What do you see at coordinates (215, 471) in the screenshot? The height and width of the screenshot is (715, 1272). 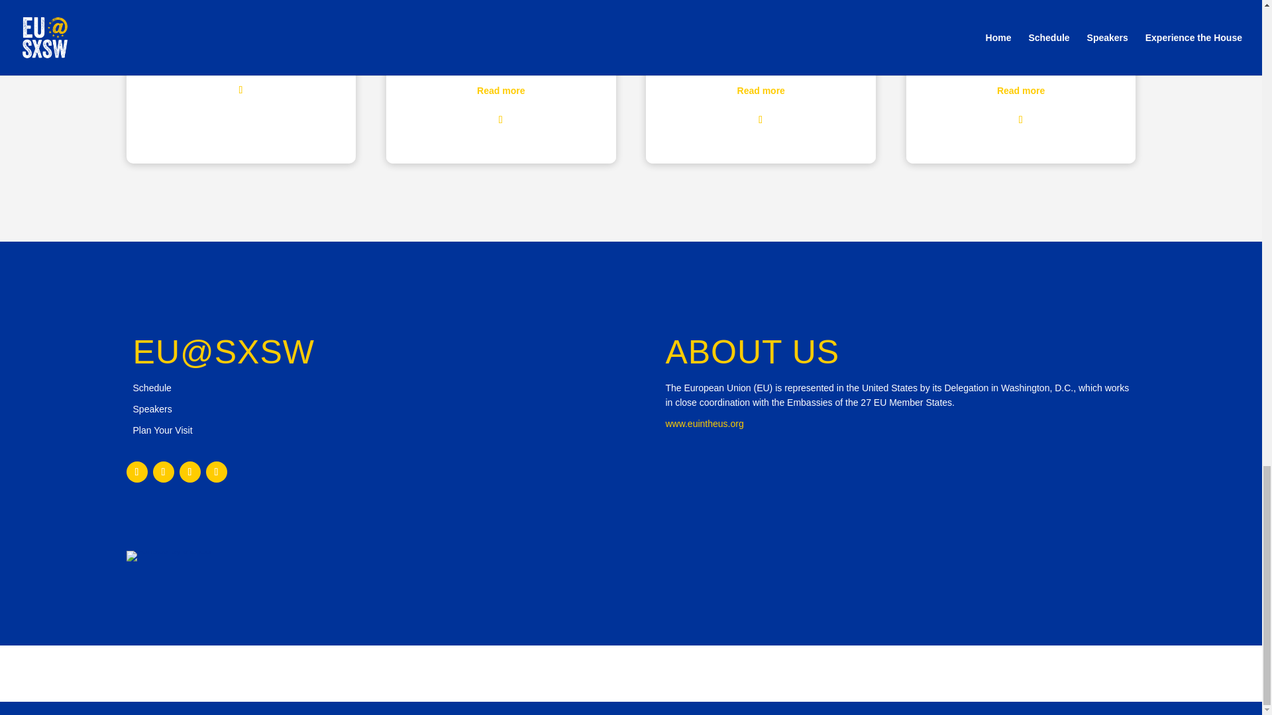 I see `Follow on LinkedIn` at bounding box center [215, 471].